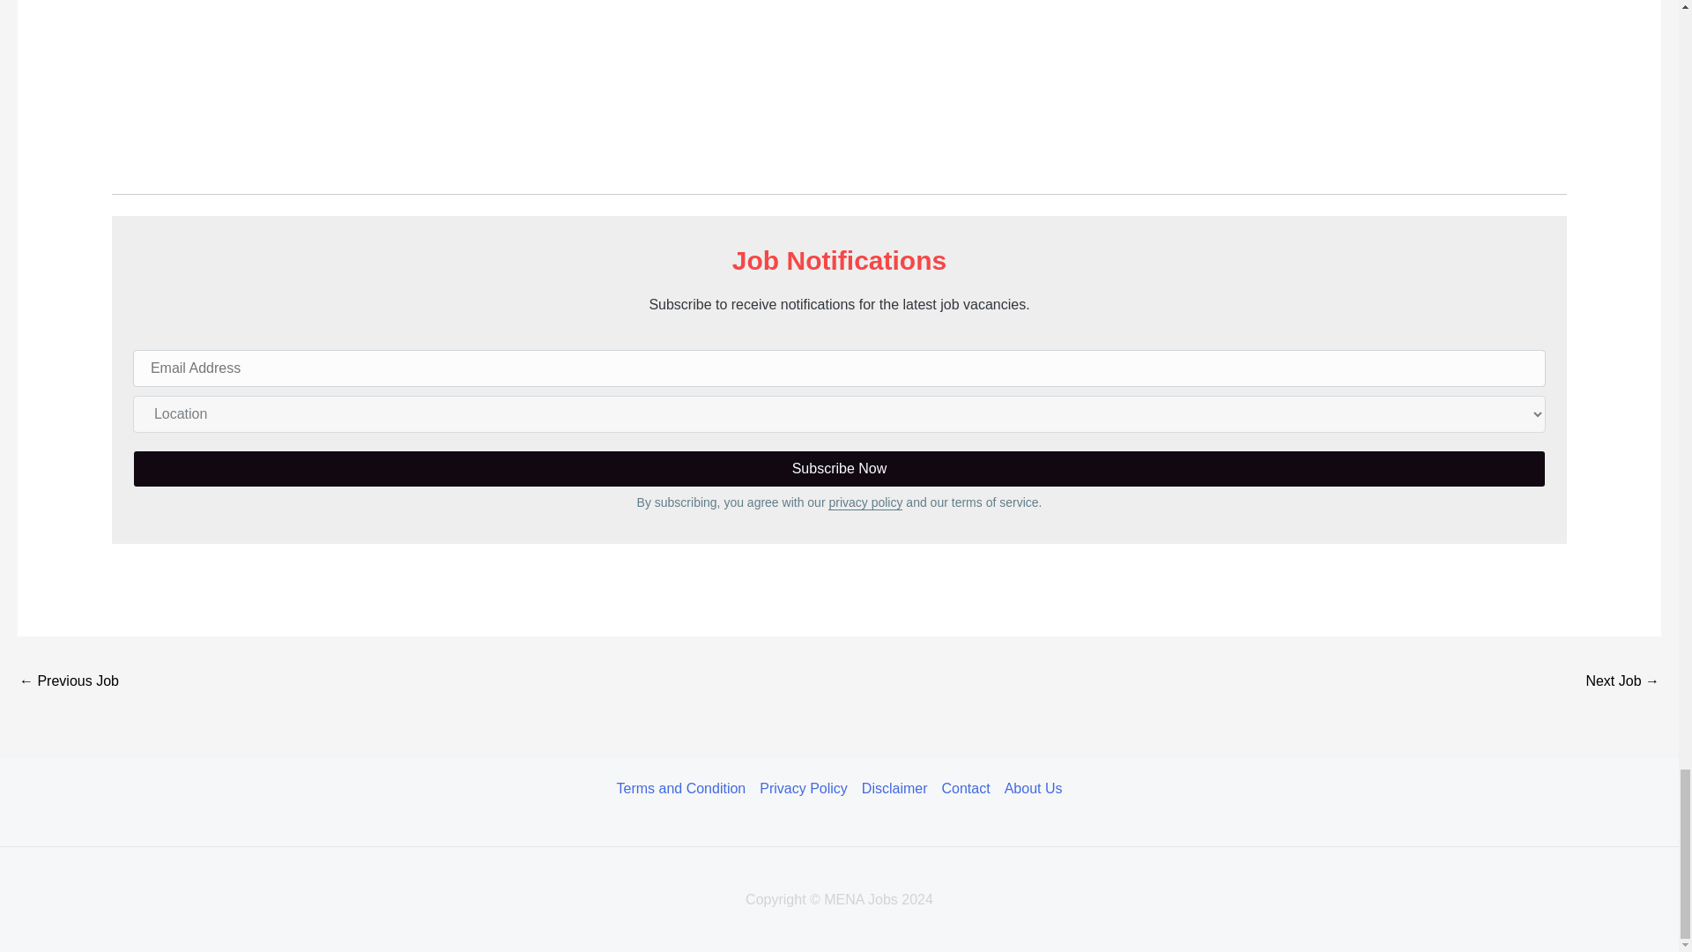 Image resolution: width=1692 pixels, height=952 pixels. Describe the element at coordinates (685, 789) in the screenshot. I see `Terms and Condition` at that location.